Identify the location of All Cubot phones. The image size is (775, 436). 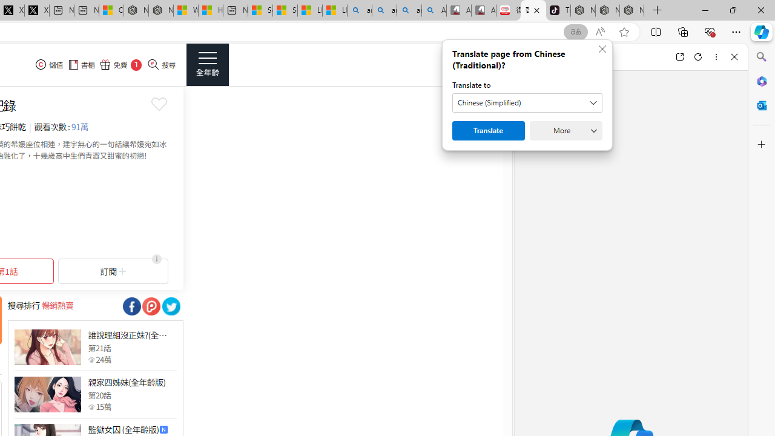
(484, 11).